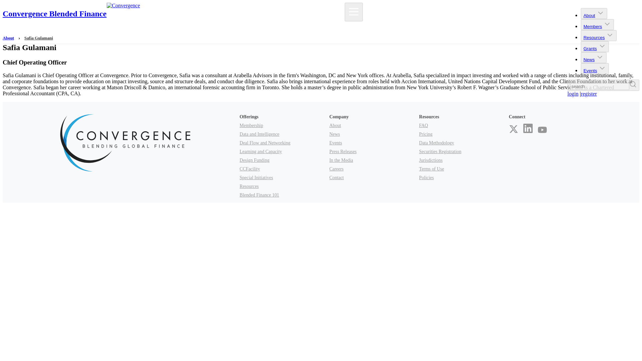 This screenshot has width=642, height=361. Describe the element at coordinates (589, 59) in the screenshot. I see `News` at that location.